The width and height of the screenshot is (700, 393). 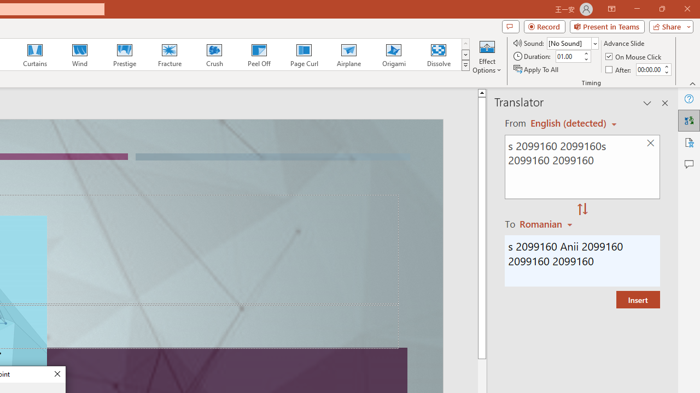 I want to click on Transition Effects, so click(x=465, y=65).